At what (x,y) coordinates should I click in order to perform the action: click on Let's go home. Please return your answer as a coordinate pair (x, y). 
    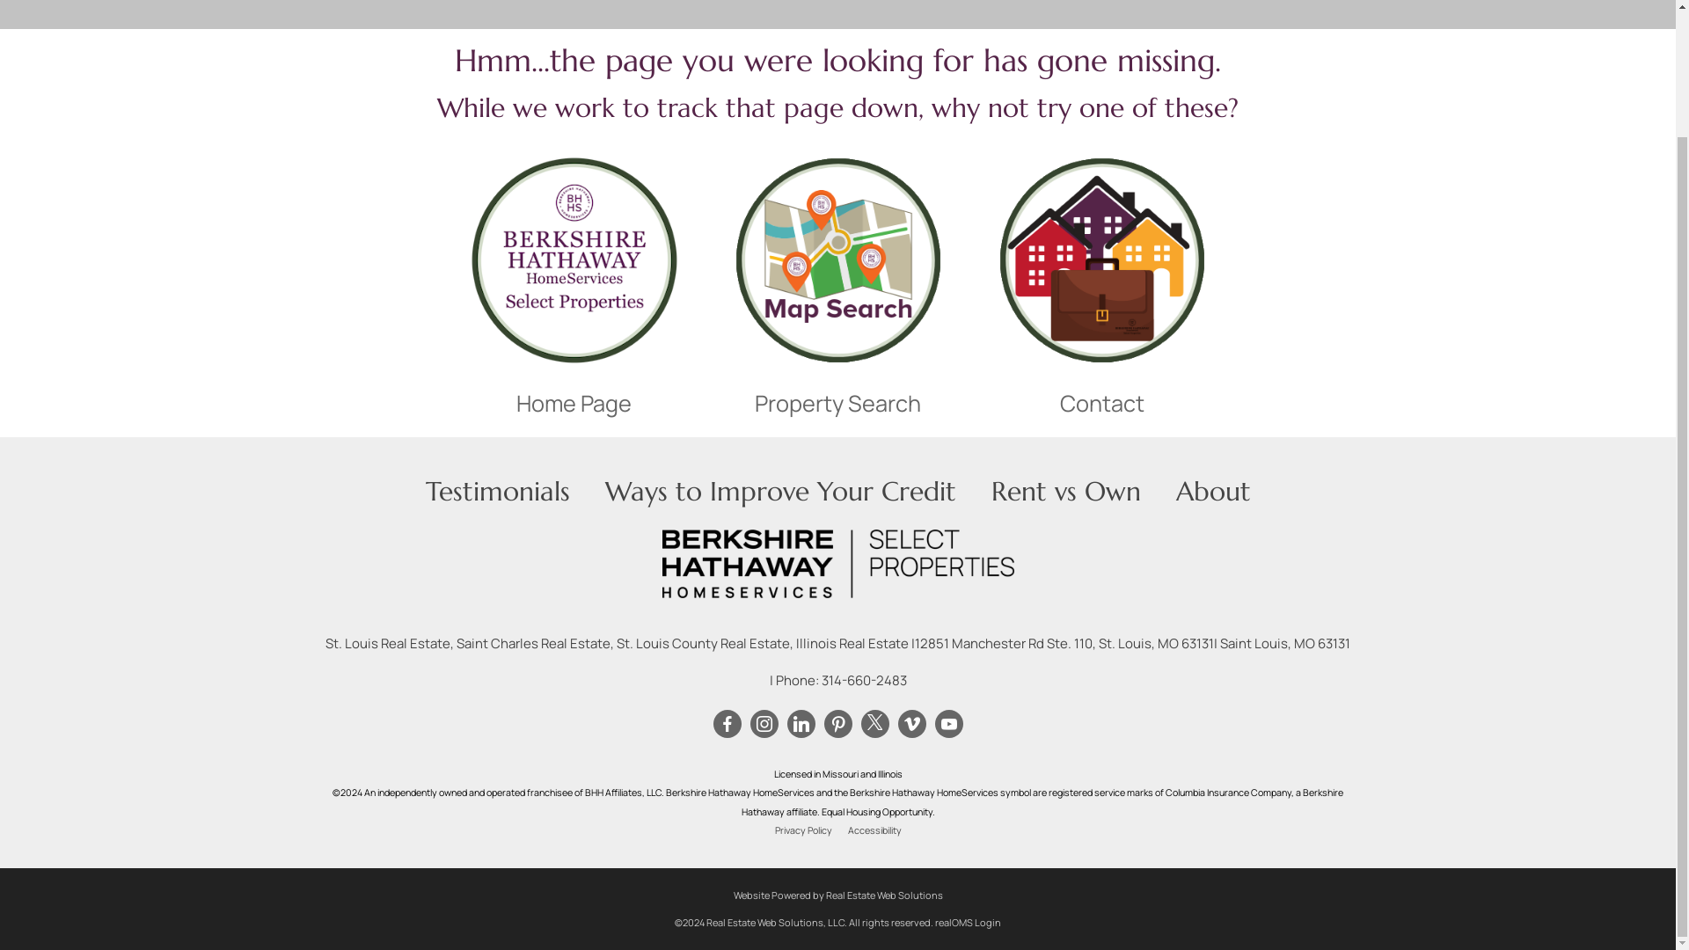
    Looking at the image, I should click on (574, 260).